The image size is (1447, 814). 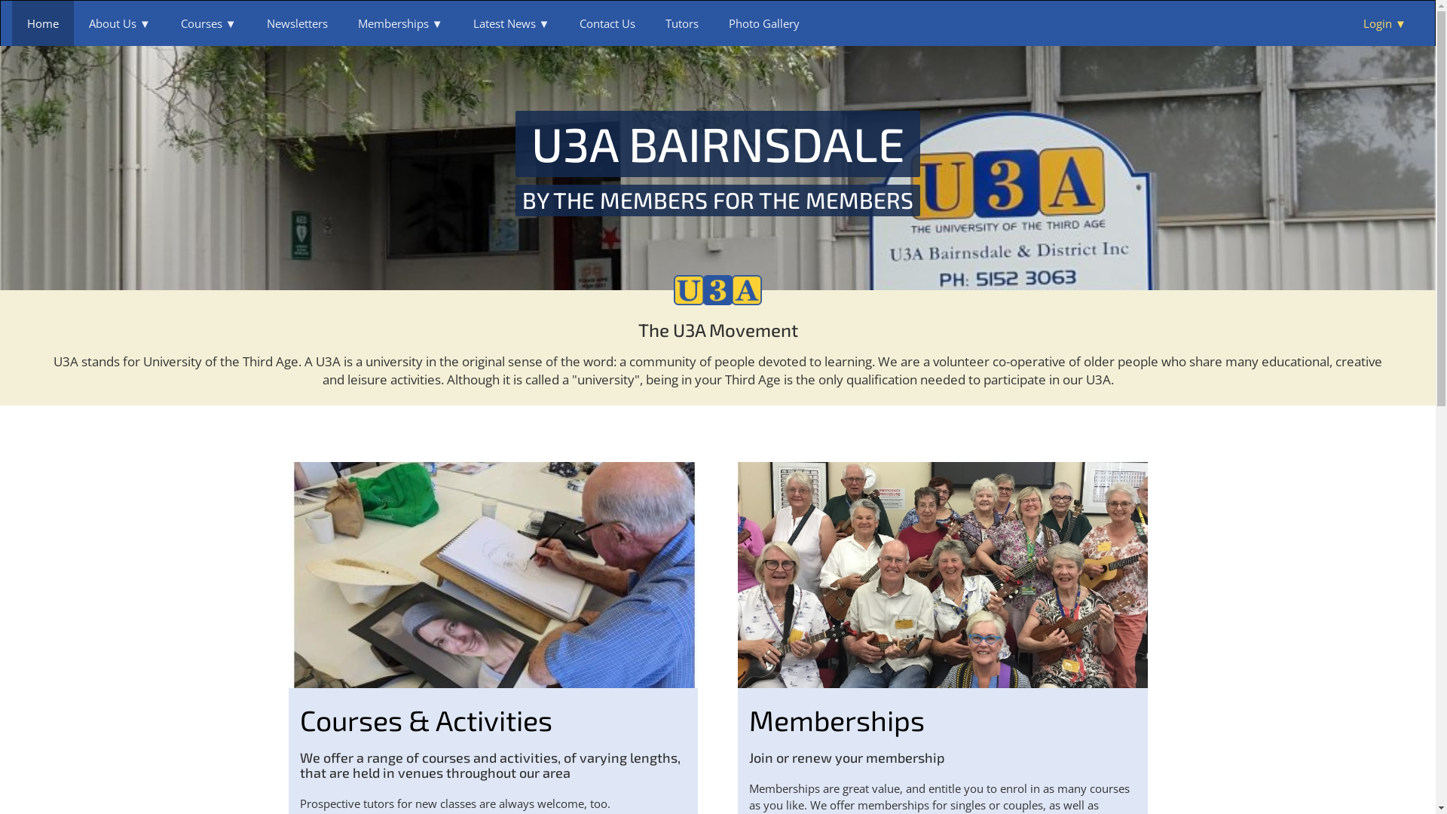 I want to click on Photo Gallery, so click(x=764, y=23).